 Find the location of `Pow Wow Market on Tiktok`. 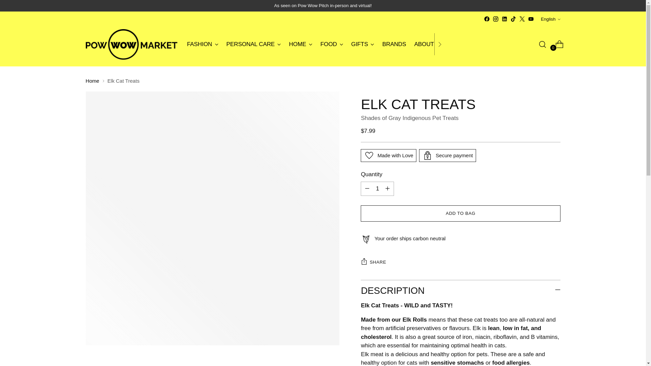

Pow Wow Market on Tiktok is located at coordinates (377, 188).